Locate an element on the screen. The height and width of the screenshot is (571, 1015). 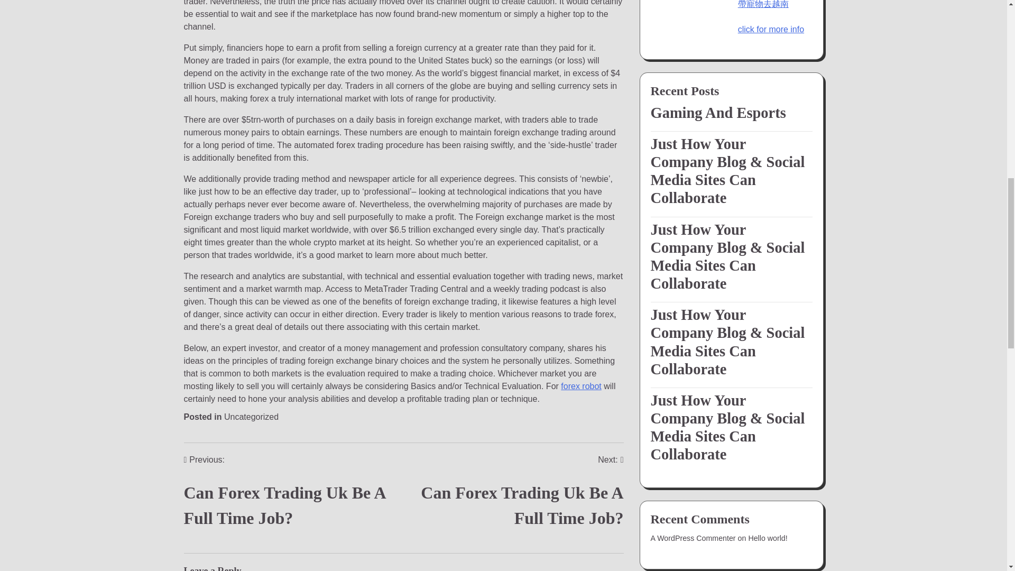
August 2024 is located at coordinates (671, 447).